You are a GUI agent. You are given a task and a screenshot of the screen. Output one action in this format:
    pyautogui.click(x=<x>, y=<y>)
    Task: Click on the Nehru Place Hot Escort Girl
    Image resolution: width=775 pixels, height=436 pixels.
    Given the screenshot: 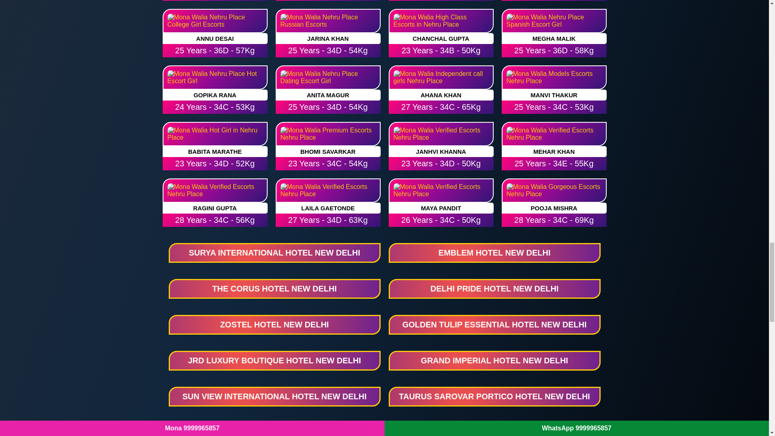 What is the action you would take?
    pyautogui.click(x=215, y=78)
    